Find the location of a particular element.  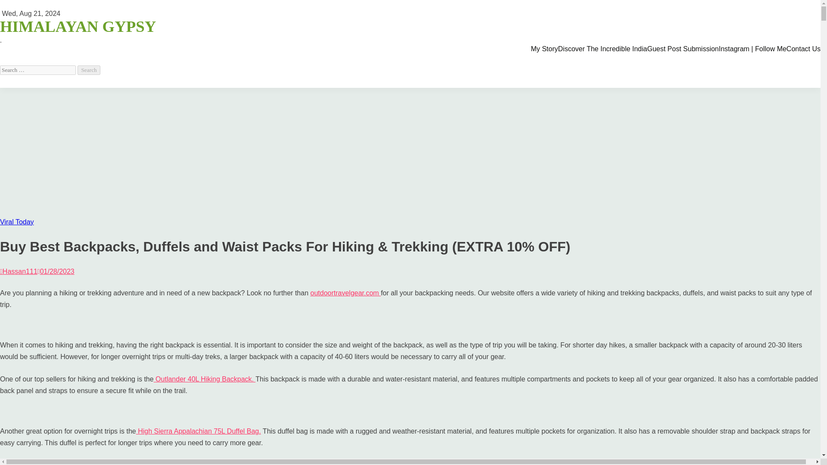

My Story is located at coordinates (544, 49).